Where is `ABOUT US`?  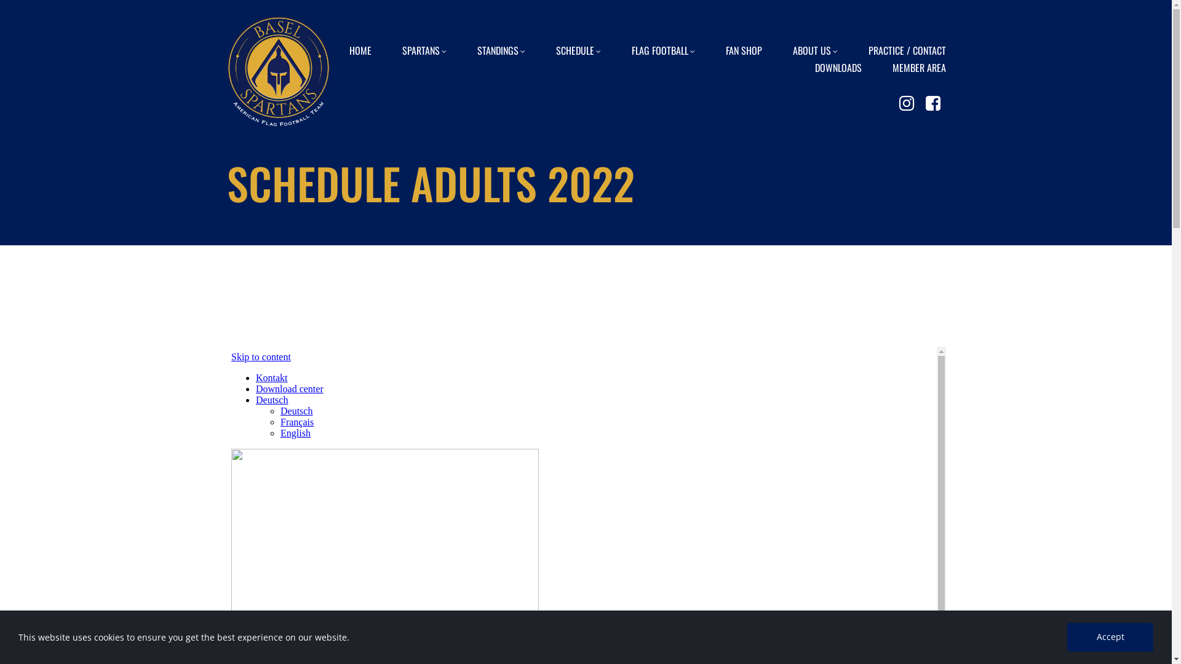
ABOUT US is located at coordinates (814, 49).